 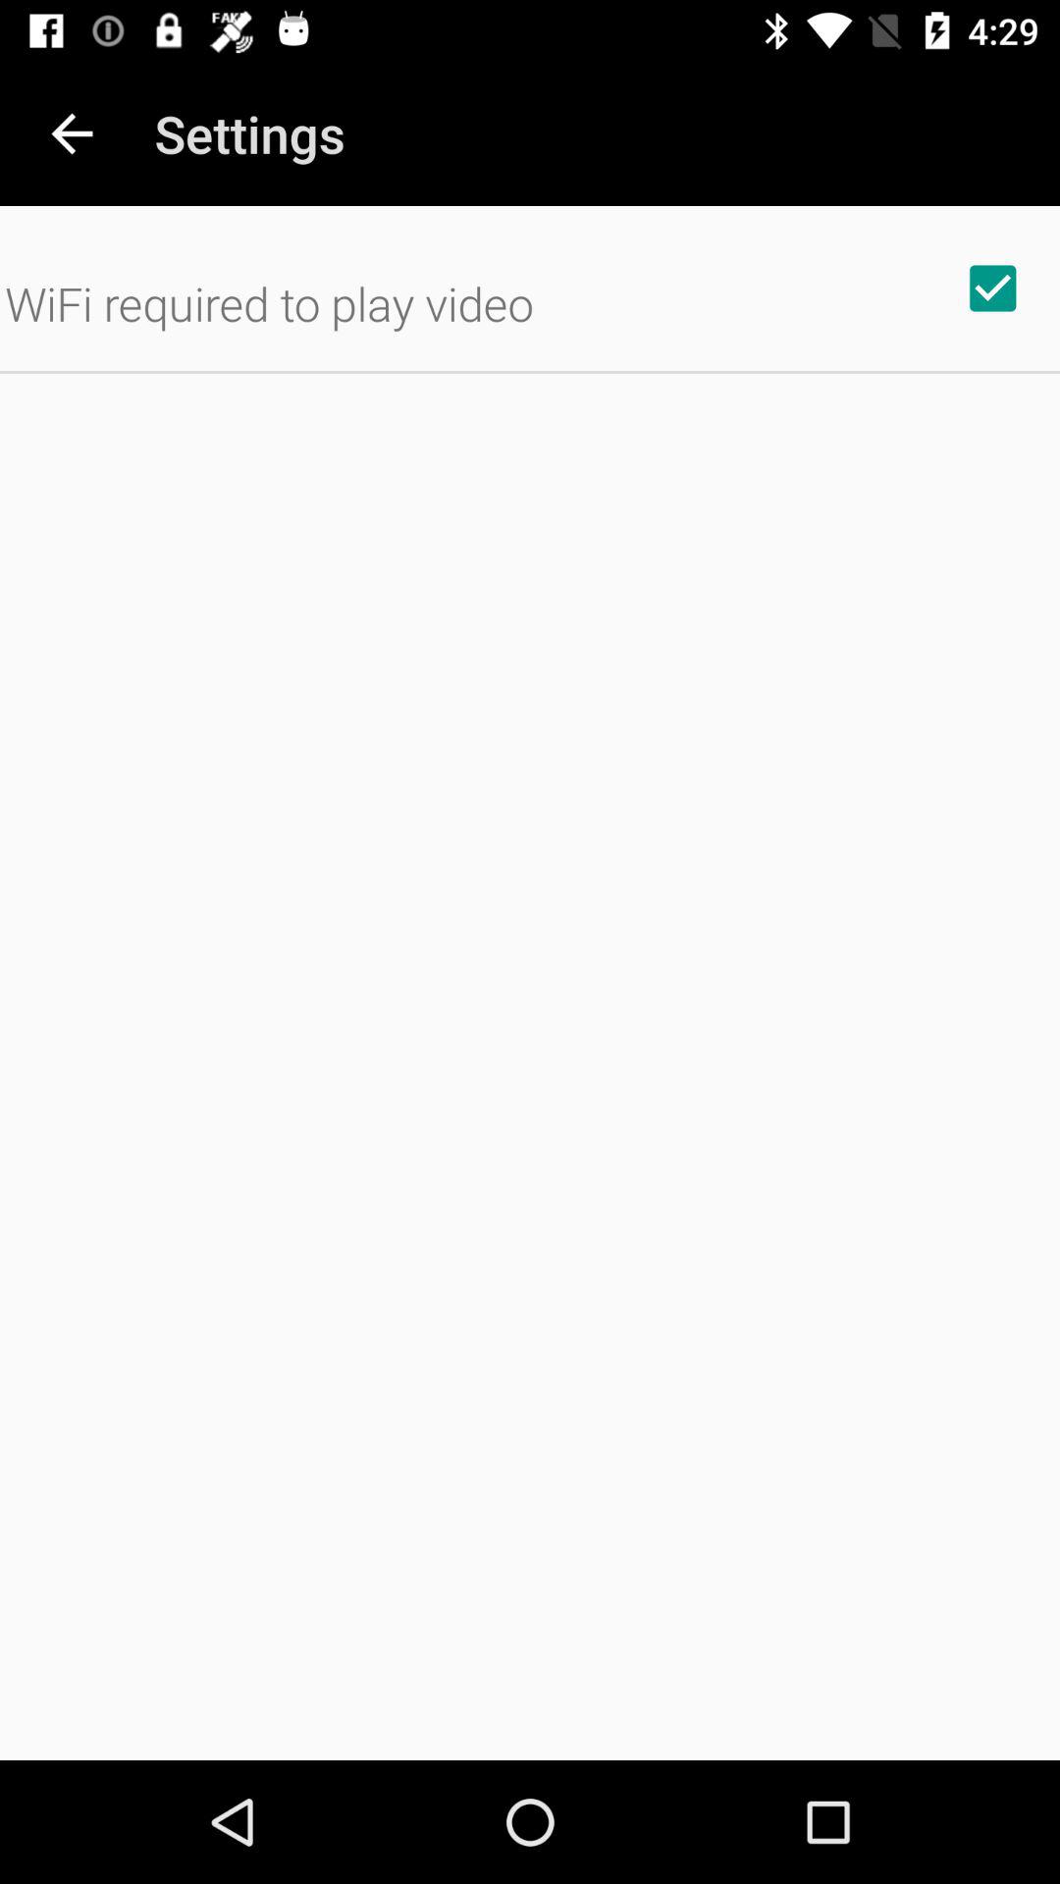 I want to click on launch the app above the wifi required to icon, so click(x=72, y=133).